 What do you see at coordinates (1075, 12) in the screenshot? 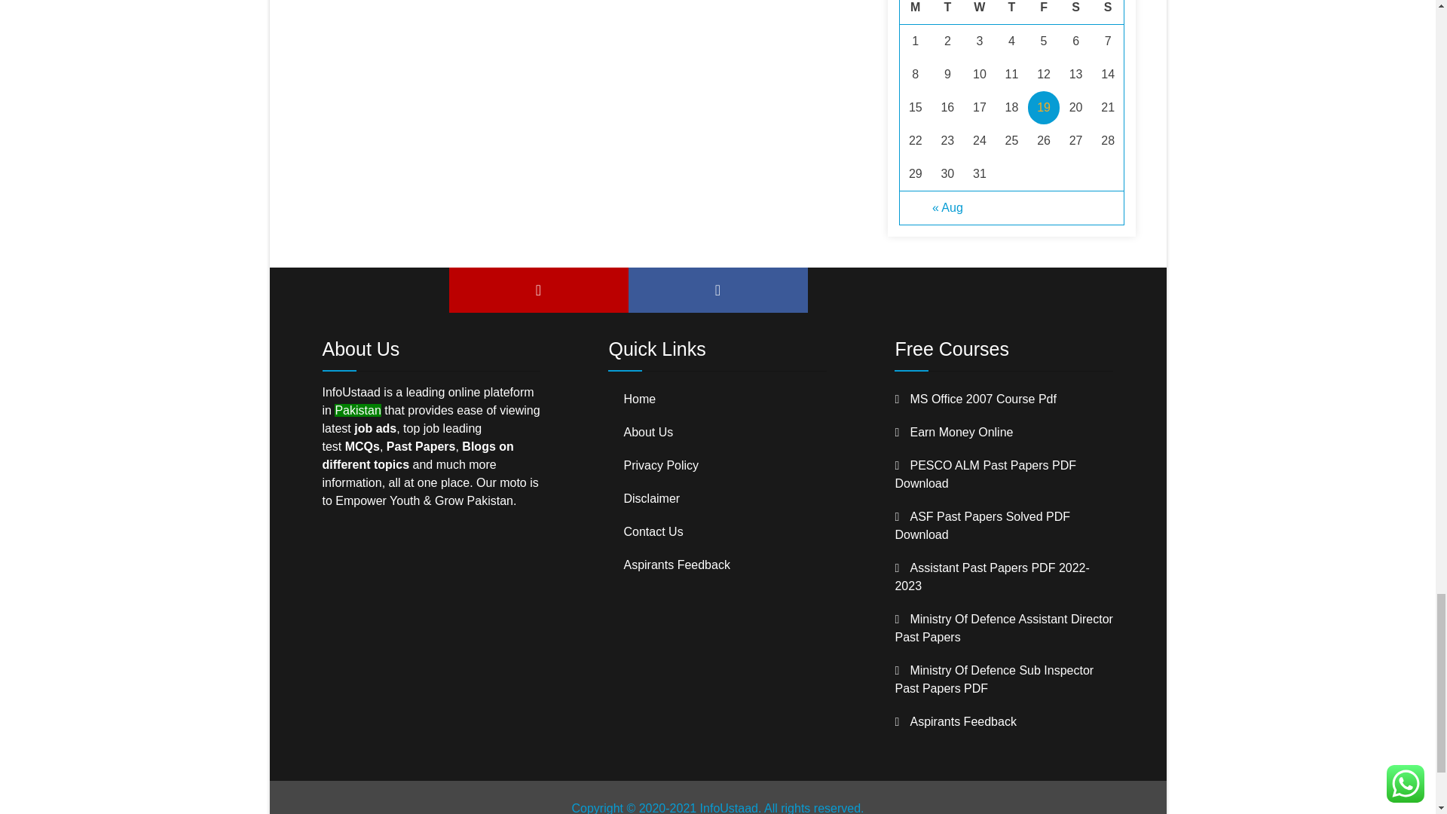
I see `Saturday` at bounding box center [1075, 12].